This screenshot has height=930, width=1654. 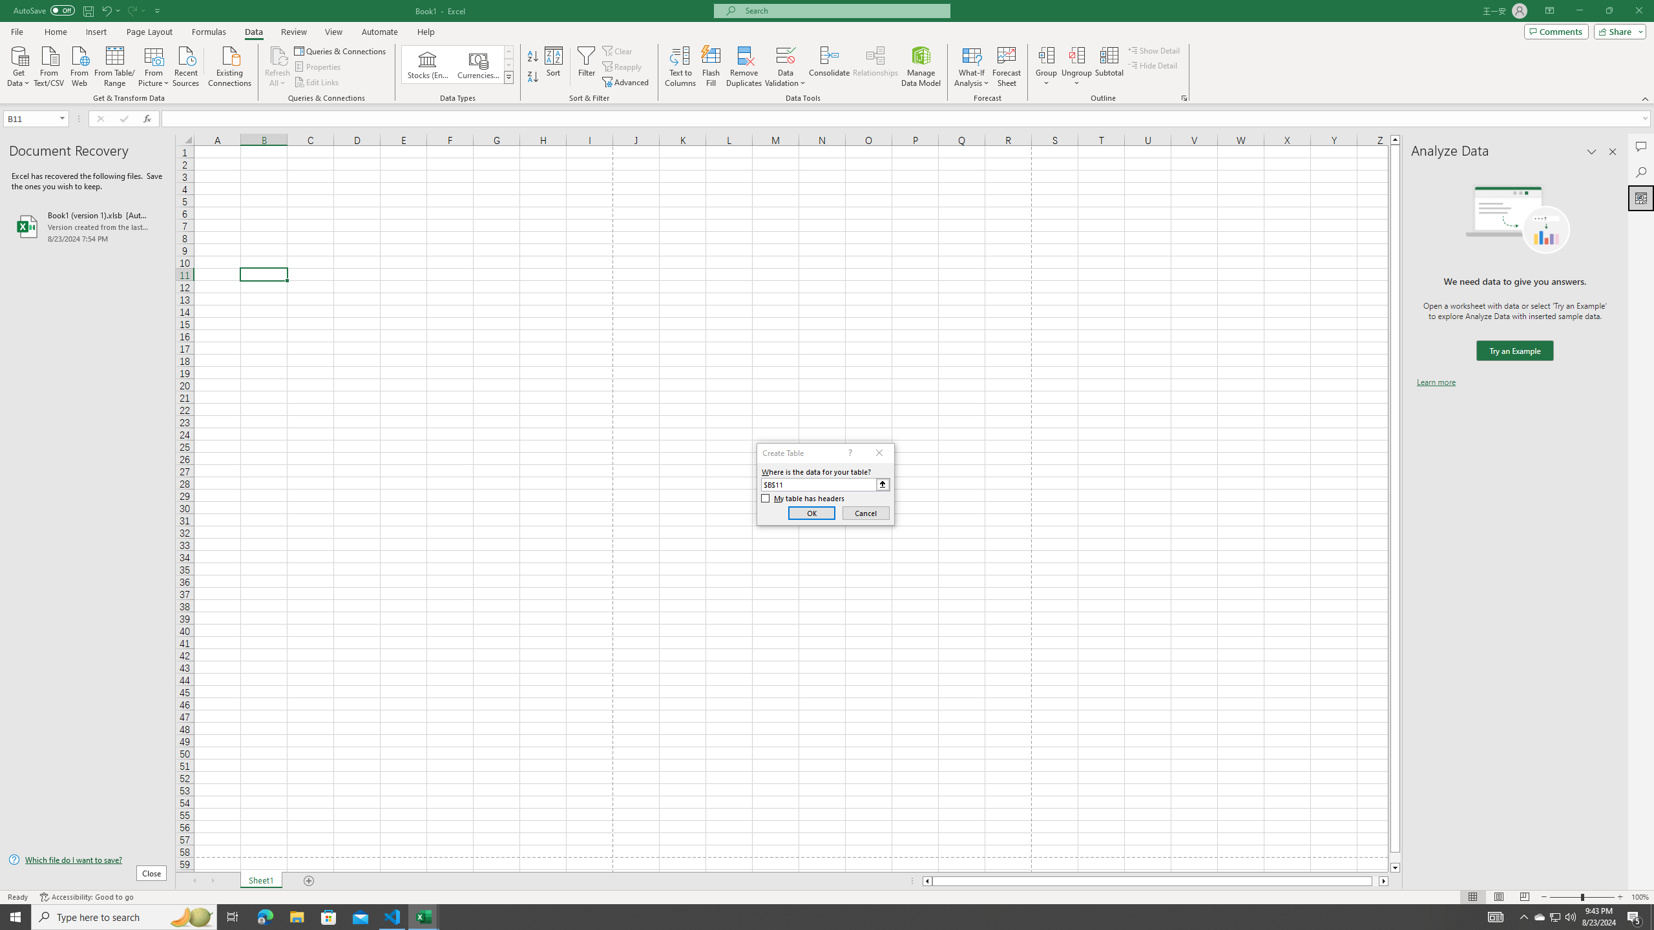 What do you see at coordinates (844, 10) in the screenshot?
I see `Microsoft search` at bounding box center [844, 10].